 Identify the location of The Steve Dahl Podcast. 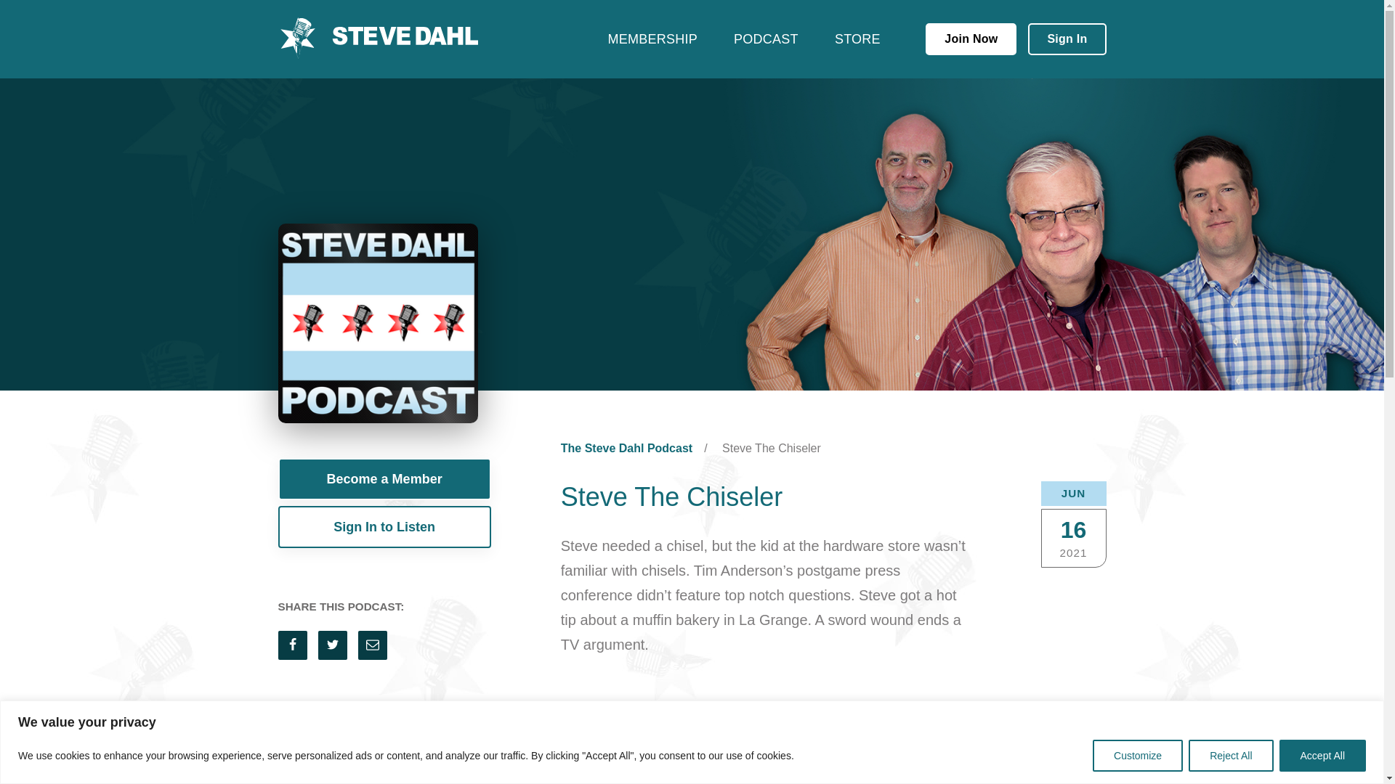
(626, 447).